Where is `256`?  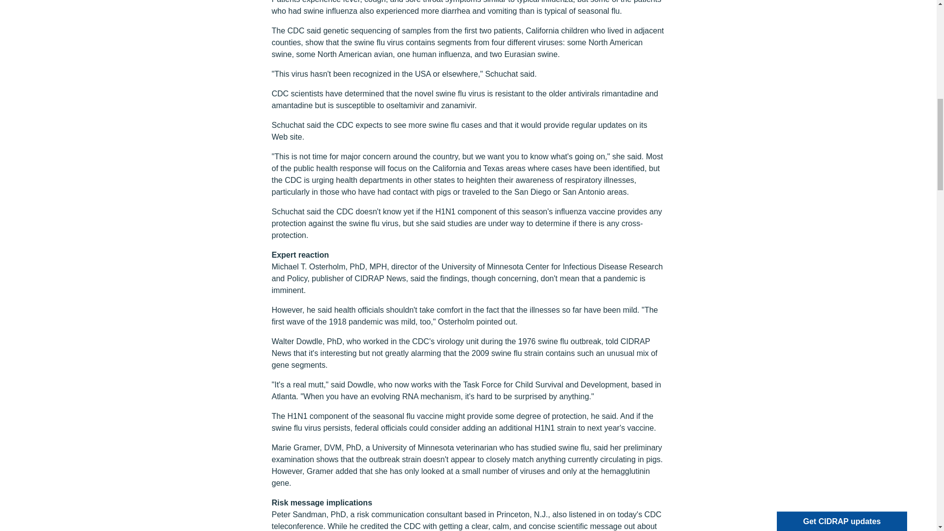
256 is located at coordinates (788, 49).